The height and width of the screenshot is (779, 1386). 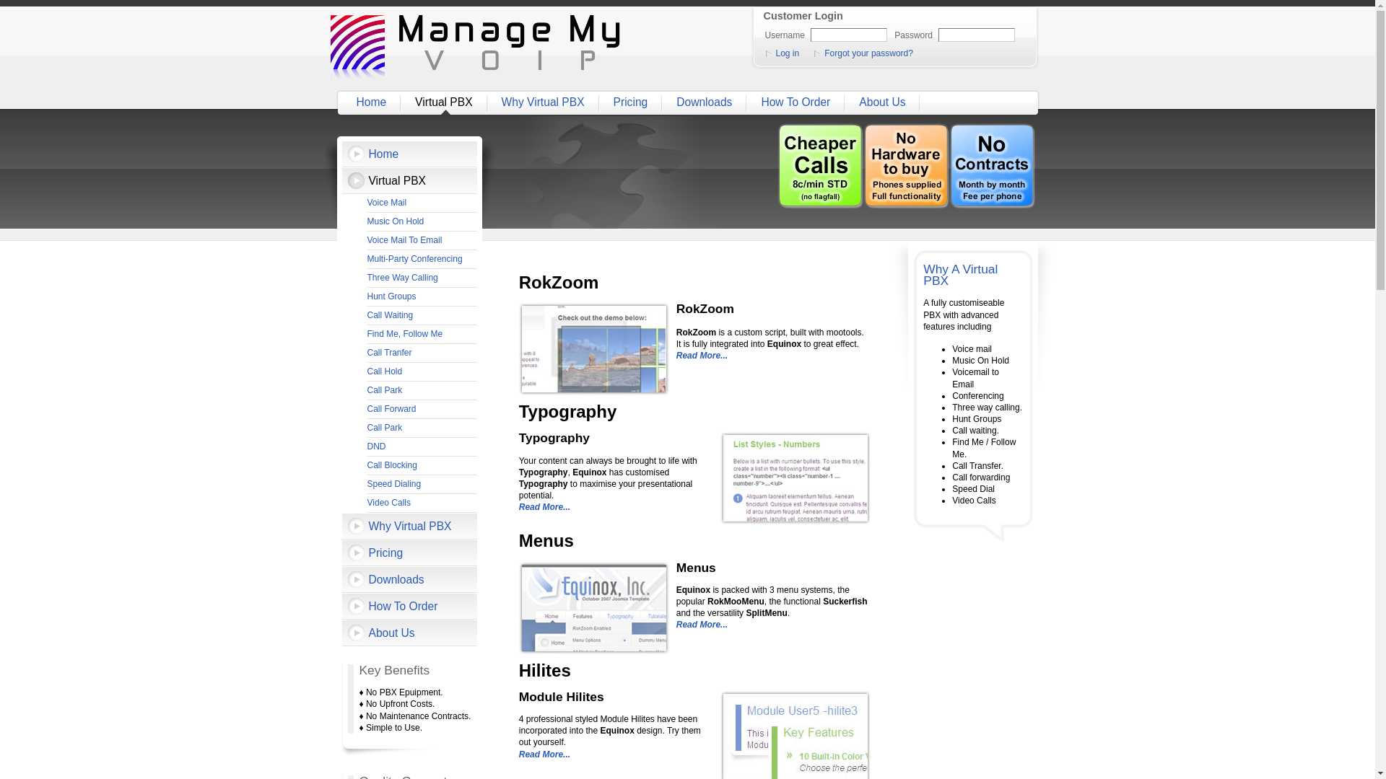 I want to click on Voice Mail, so click(x=422, y=203).